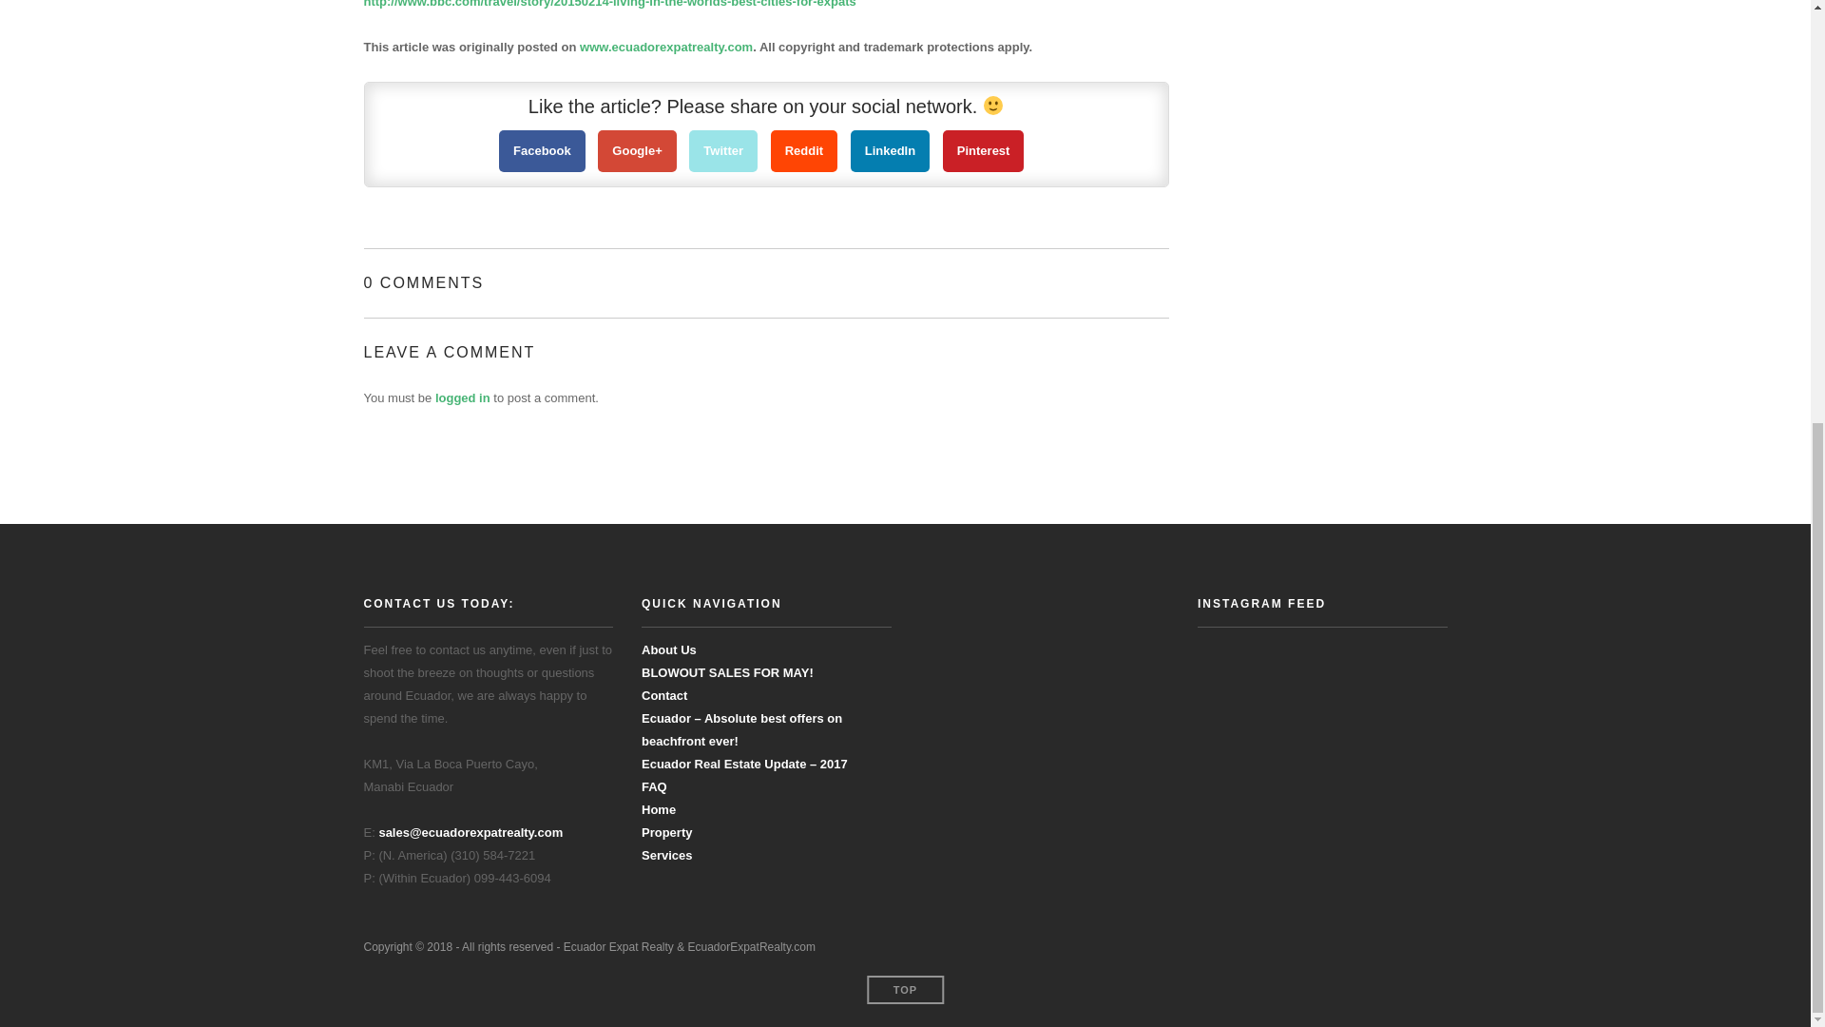 The height and width of the screenshot is (1027, 1825). Describe the element at coordinates (983, 151) in the screenshot. I see `Pinterest` at that location.